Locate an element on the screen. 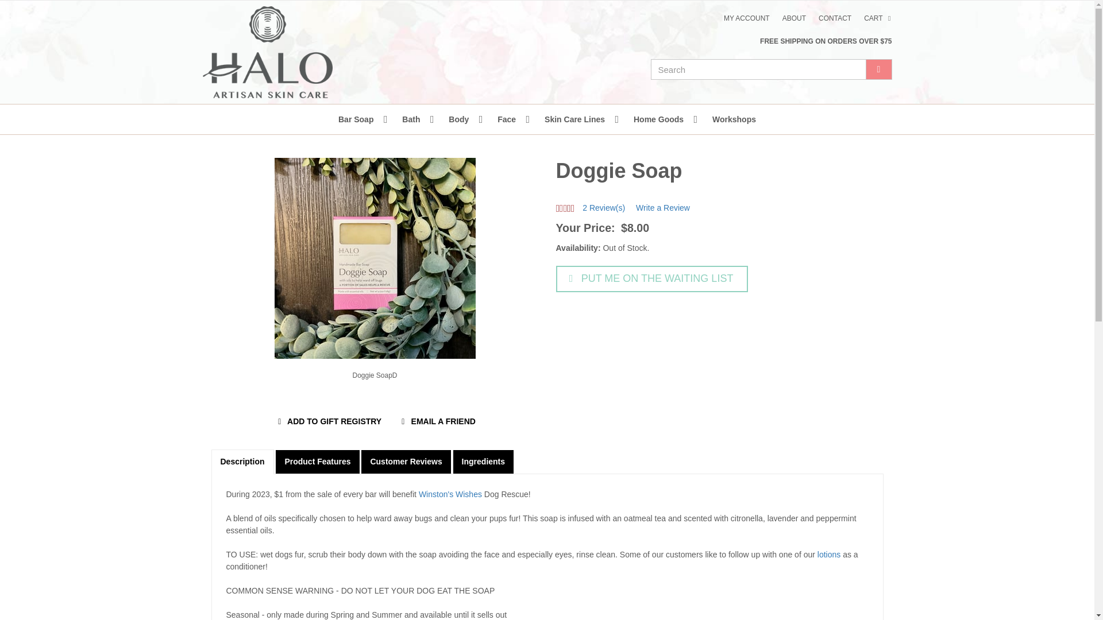  Bath is located at coordinates (414, 119).